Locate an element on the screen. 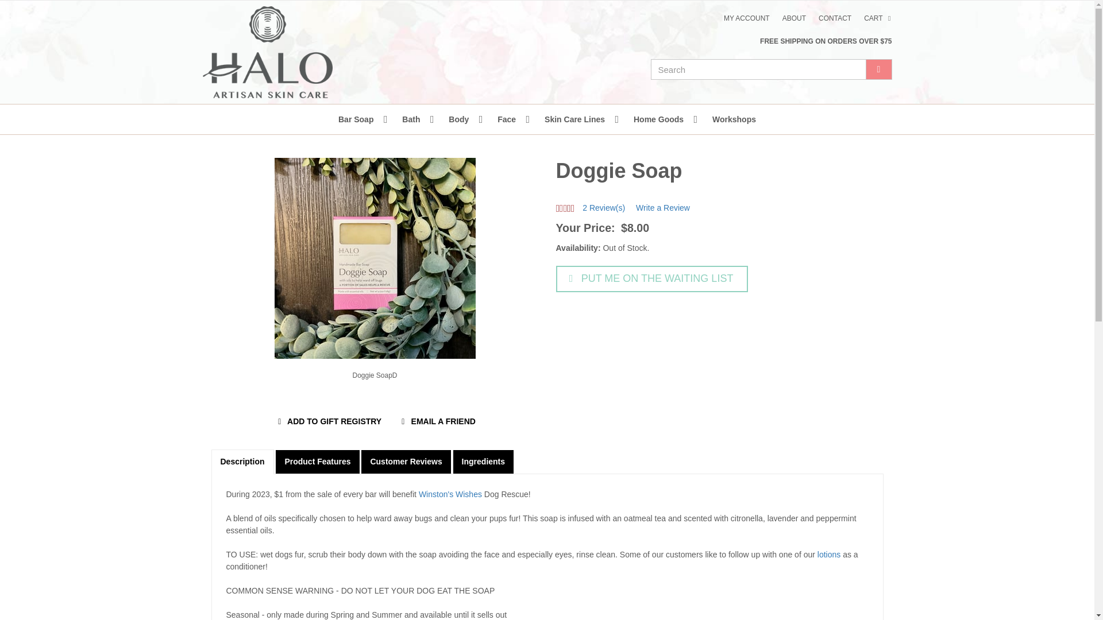  Bath is located at coordinates (414, 119).